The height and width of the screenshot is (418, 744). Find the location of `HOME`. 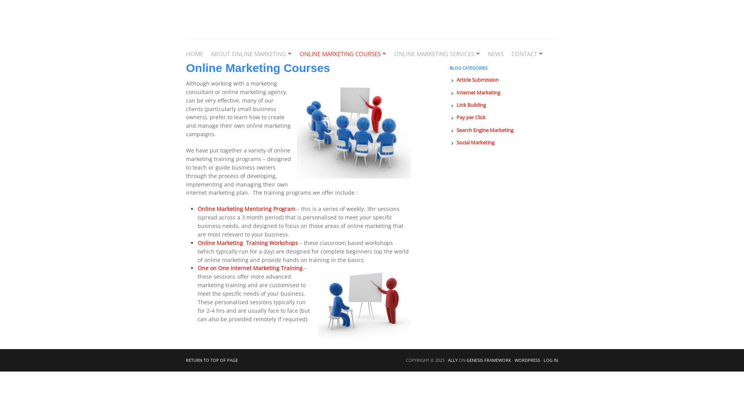

HOME is located at coordinates (198, 54).